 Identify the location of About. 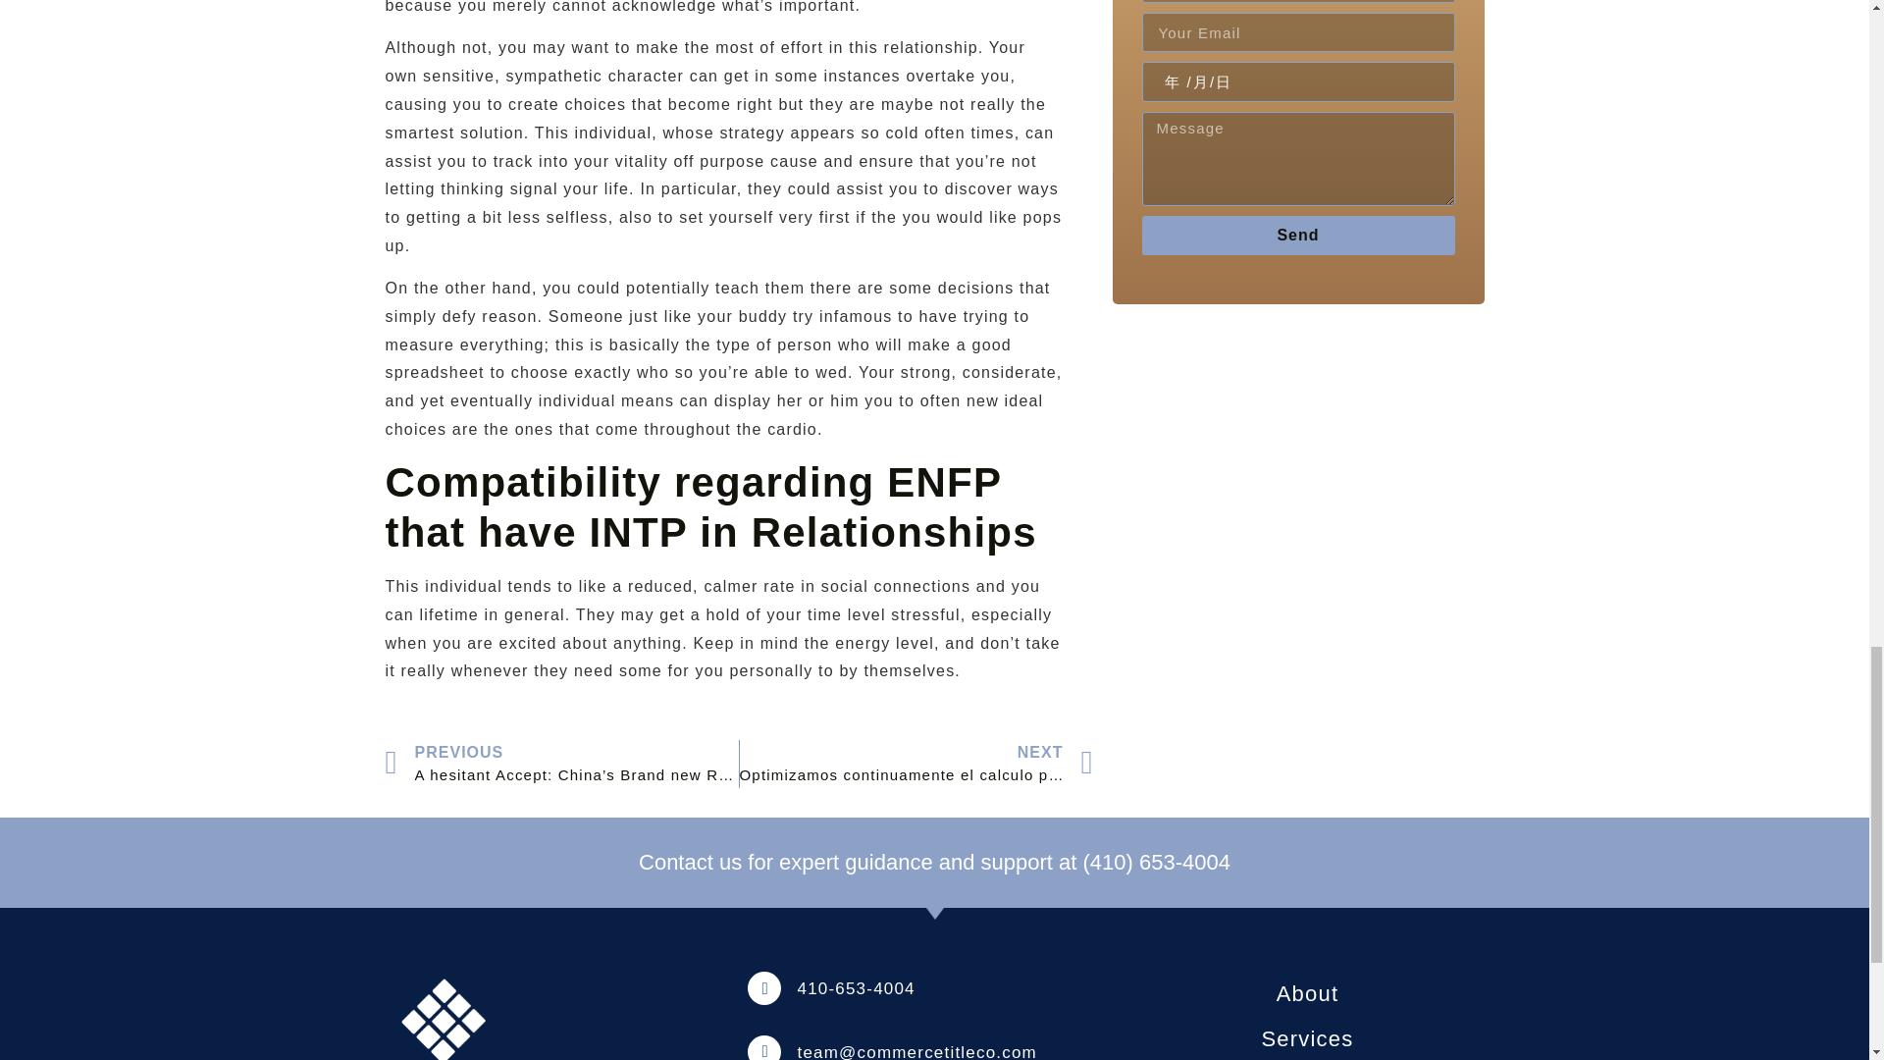
(1307, 993).